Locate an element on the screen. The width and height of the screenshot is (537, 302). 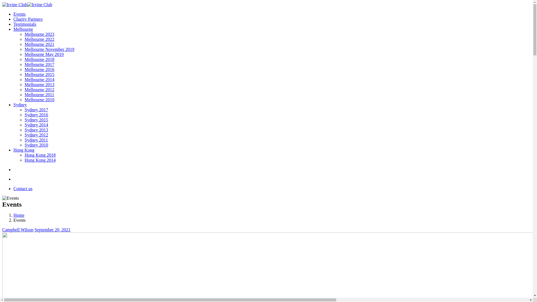
Sydney 2014 is located at coordinates (36, 125).